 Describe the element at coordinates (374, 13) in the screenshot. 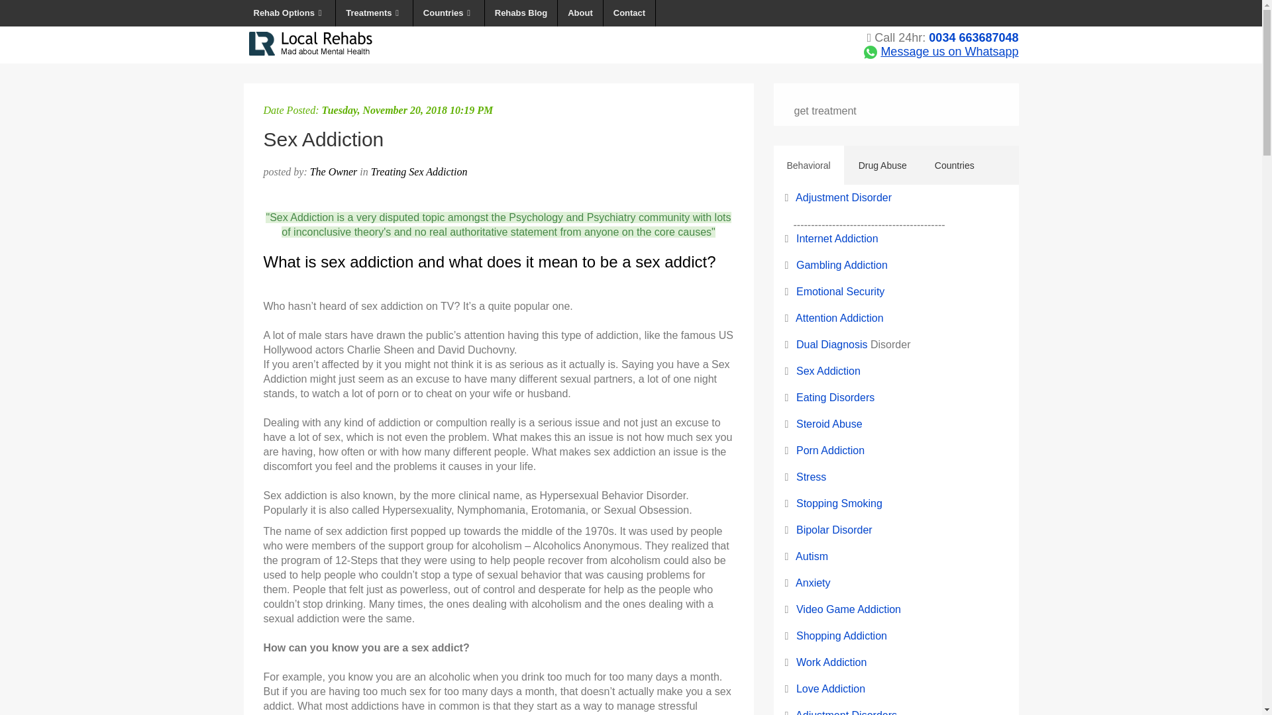

I see `Treatments` at that location.